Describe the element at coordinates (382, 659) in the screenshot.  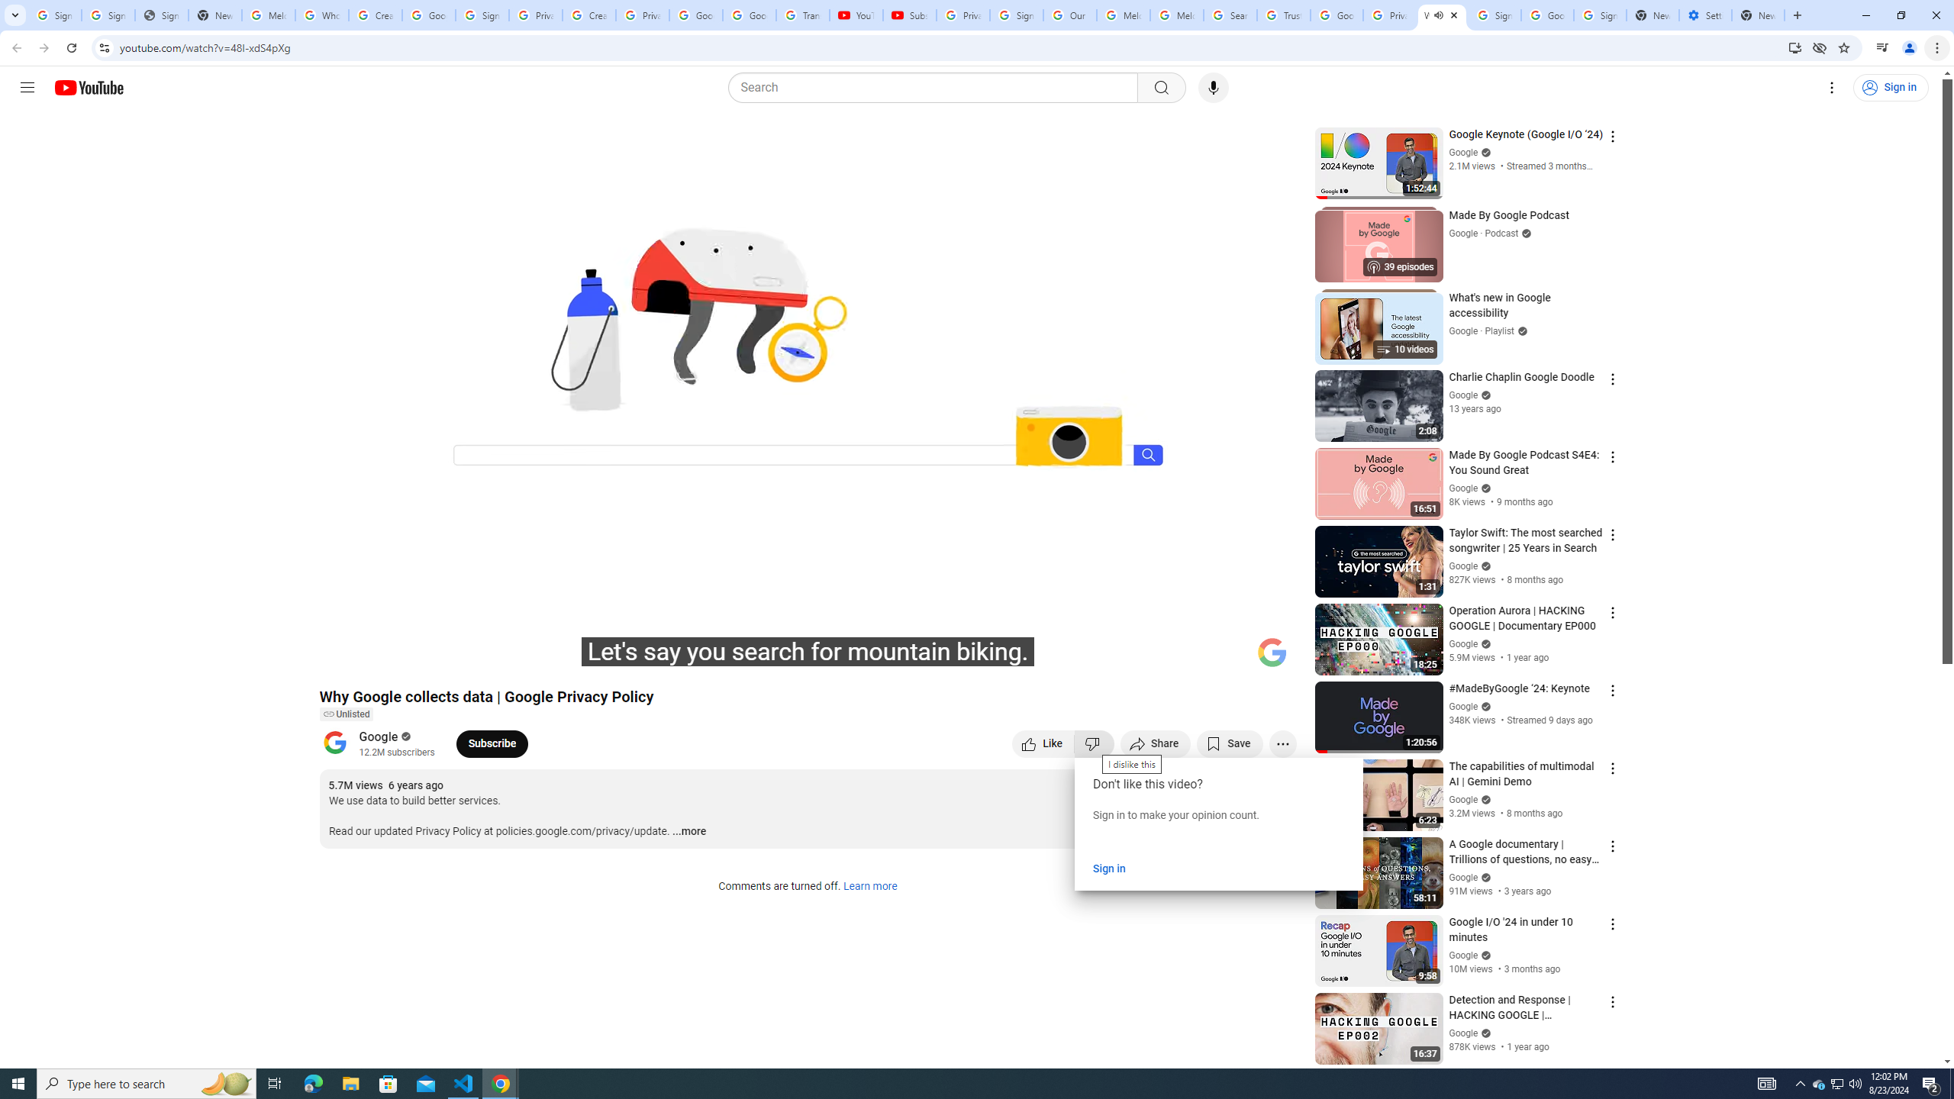
I see `Next (SHIFT+n)` at that location.